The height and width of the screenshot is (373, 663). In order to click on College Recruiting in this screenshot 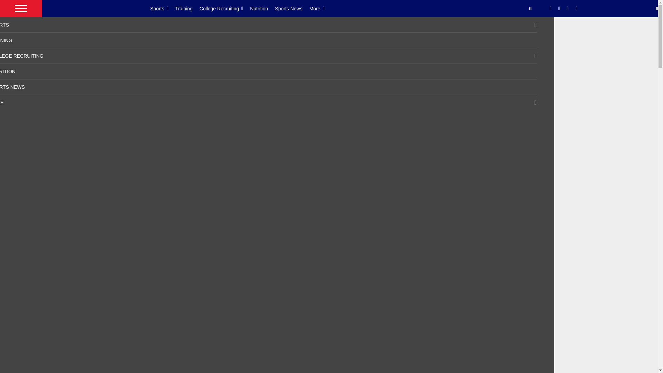, I will do `click(225, 8)`.